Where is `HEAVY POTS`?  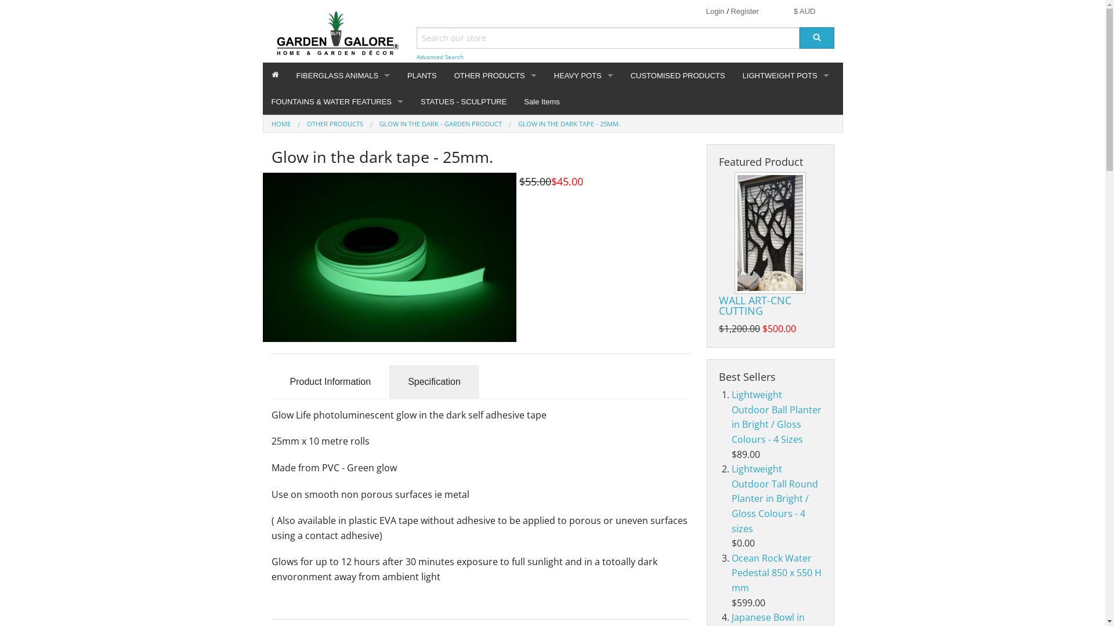 HEAVY POTS is located at coordinates (584, 75).